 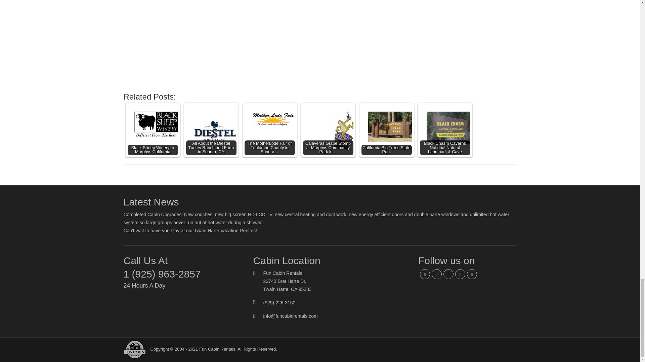 What do you see at coordinates (153, 124) in the screenshot?
I see `Black Sheep Winery In Murphys California` at bounding box center [153, 124].